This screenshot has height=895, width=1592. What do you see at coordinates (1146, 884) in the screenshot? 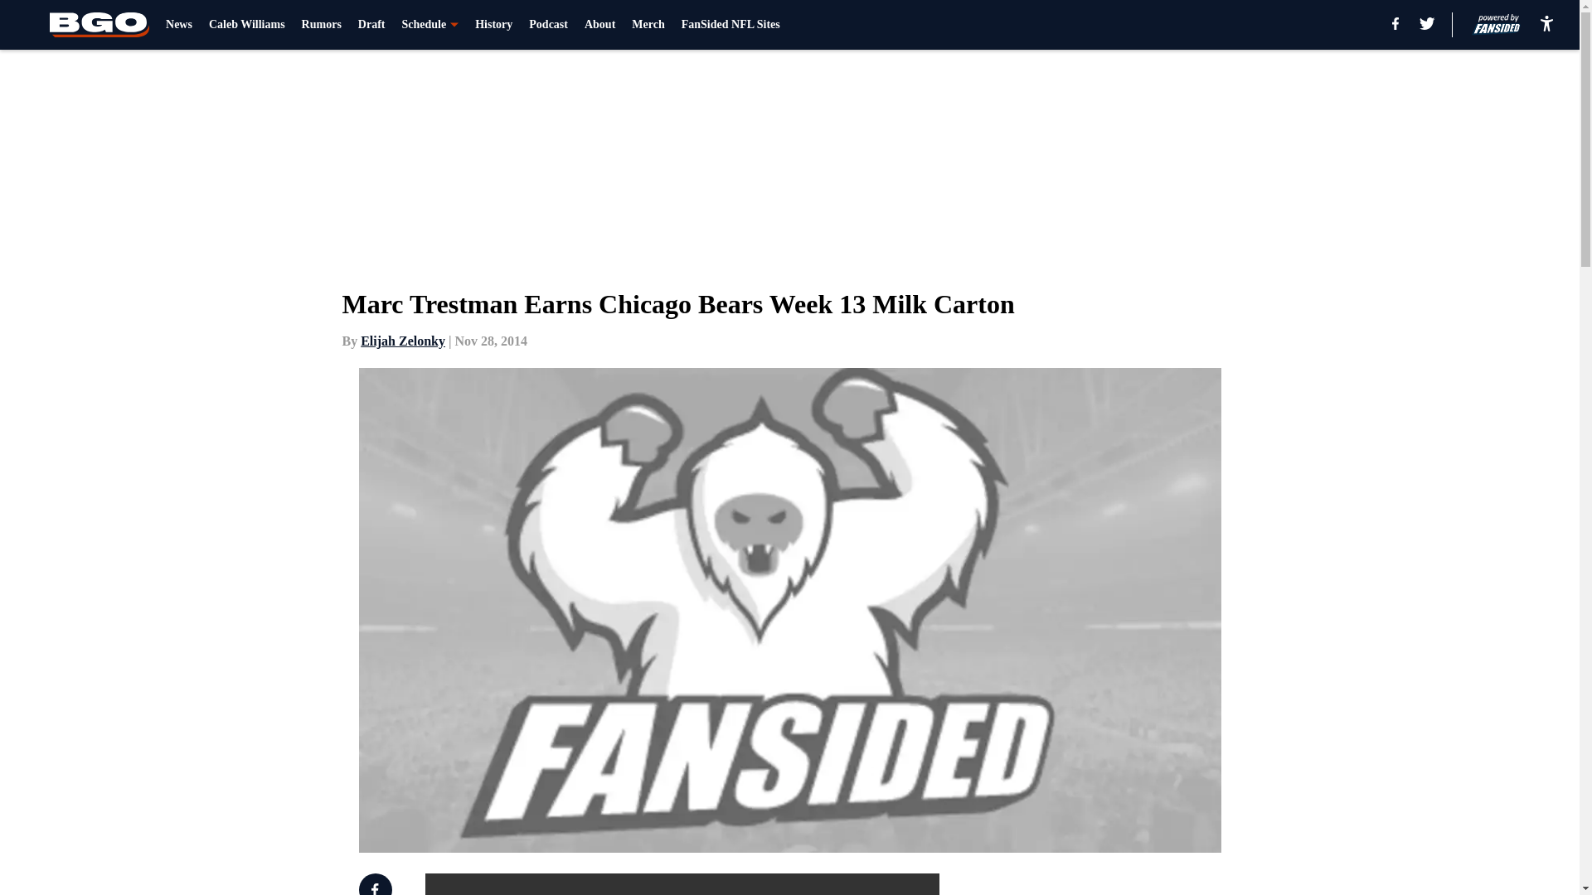
I see `3rd party ad content` at bounding box center [1146, 884].